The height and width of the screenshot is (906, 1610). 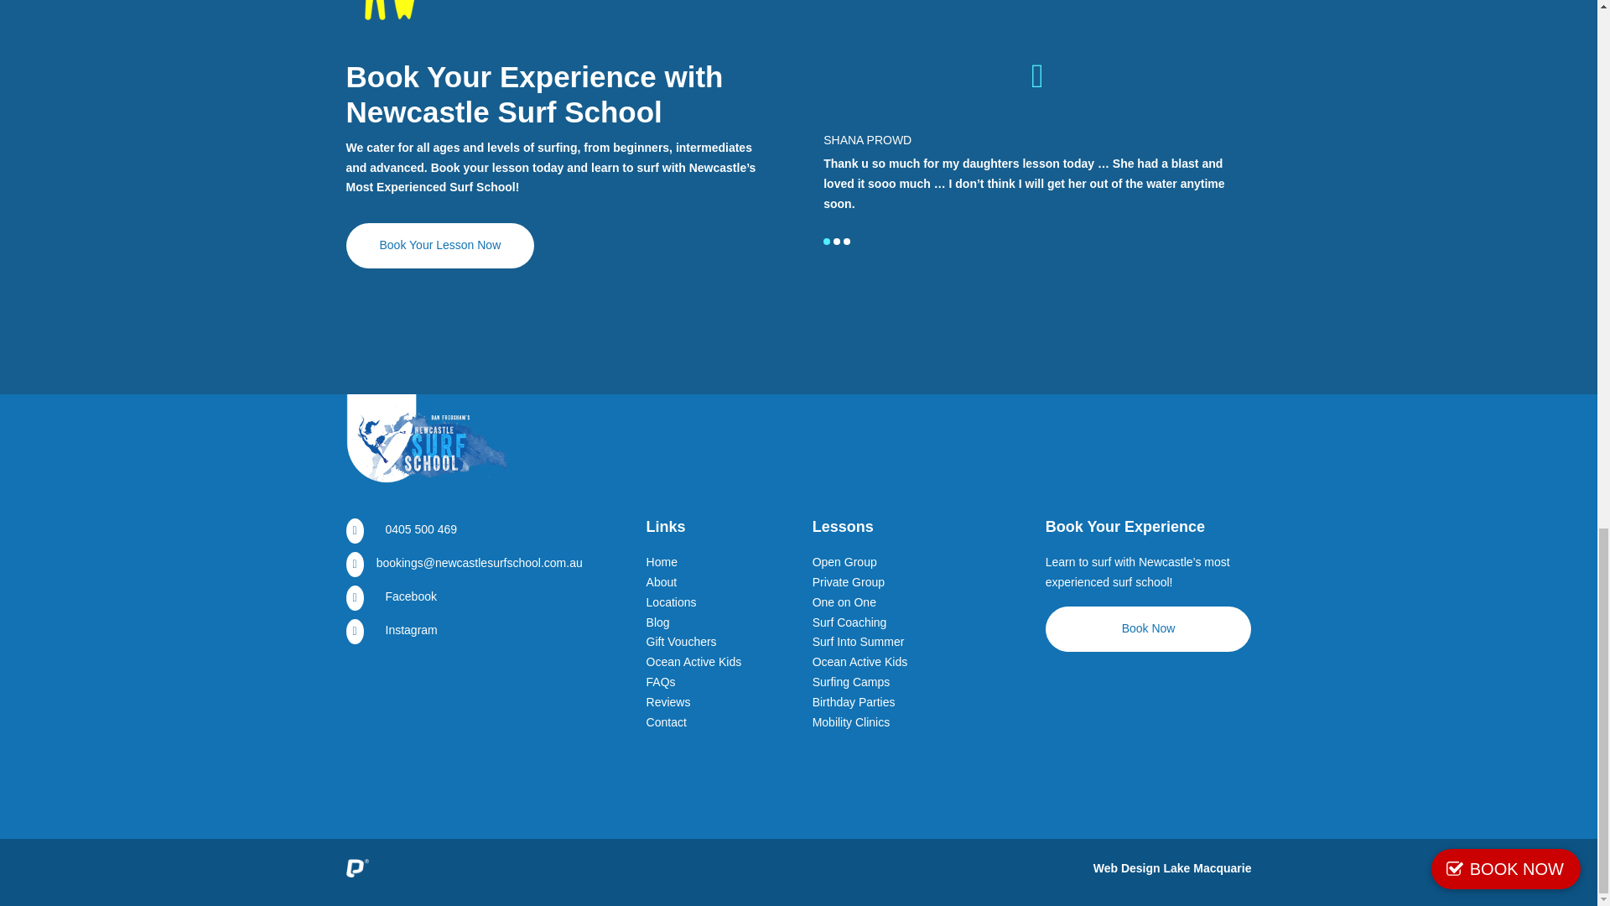 What do you see at coordinates (657, 622) in the screenshot?
I see `Blog` at bounding box center [657, 622].